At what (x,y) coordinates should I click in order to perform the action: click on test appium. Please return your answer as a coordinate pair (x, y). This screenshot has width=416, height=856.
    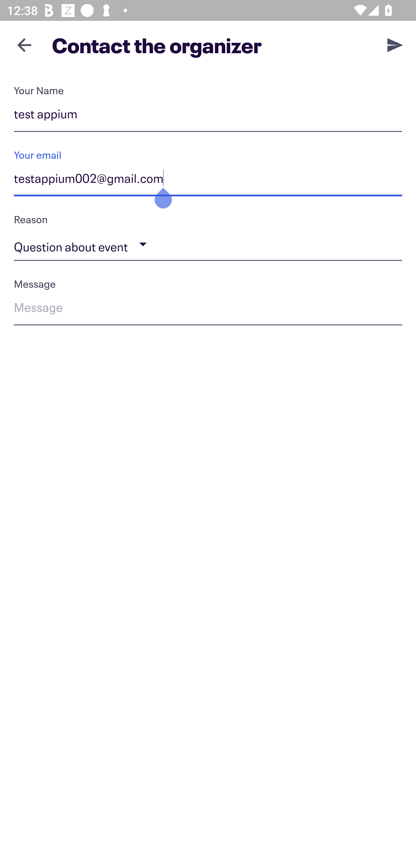
    Looking at the image, I should click on (208, 116).